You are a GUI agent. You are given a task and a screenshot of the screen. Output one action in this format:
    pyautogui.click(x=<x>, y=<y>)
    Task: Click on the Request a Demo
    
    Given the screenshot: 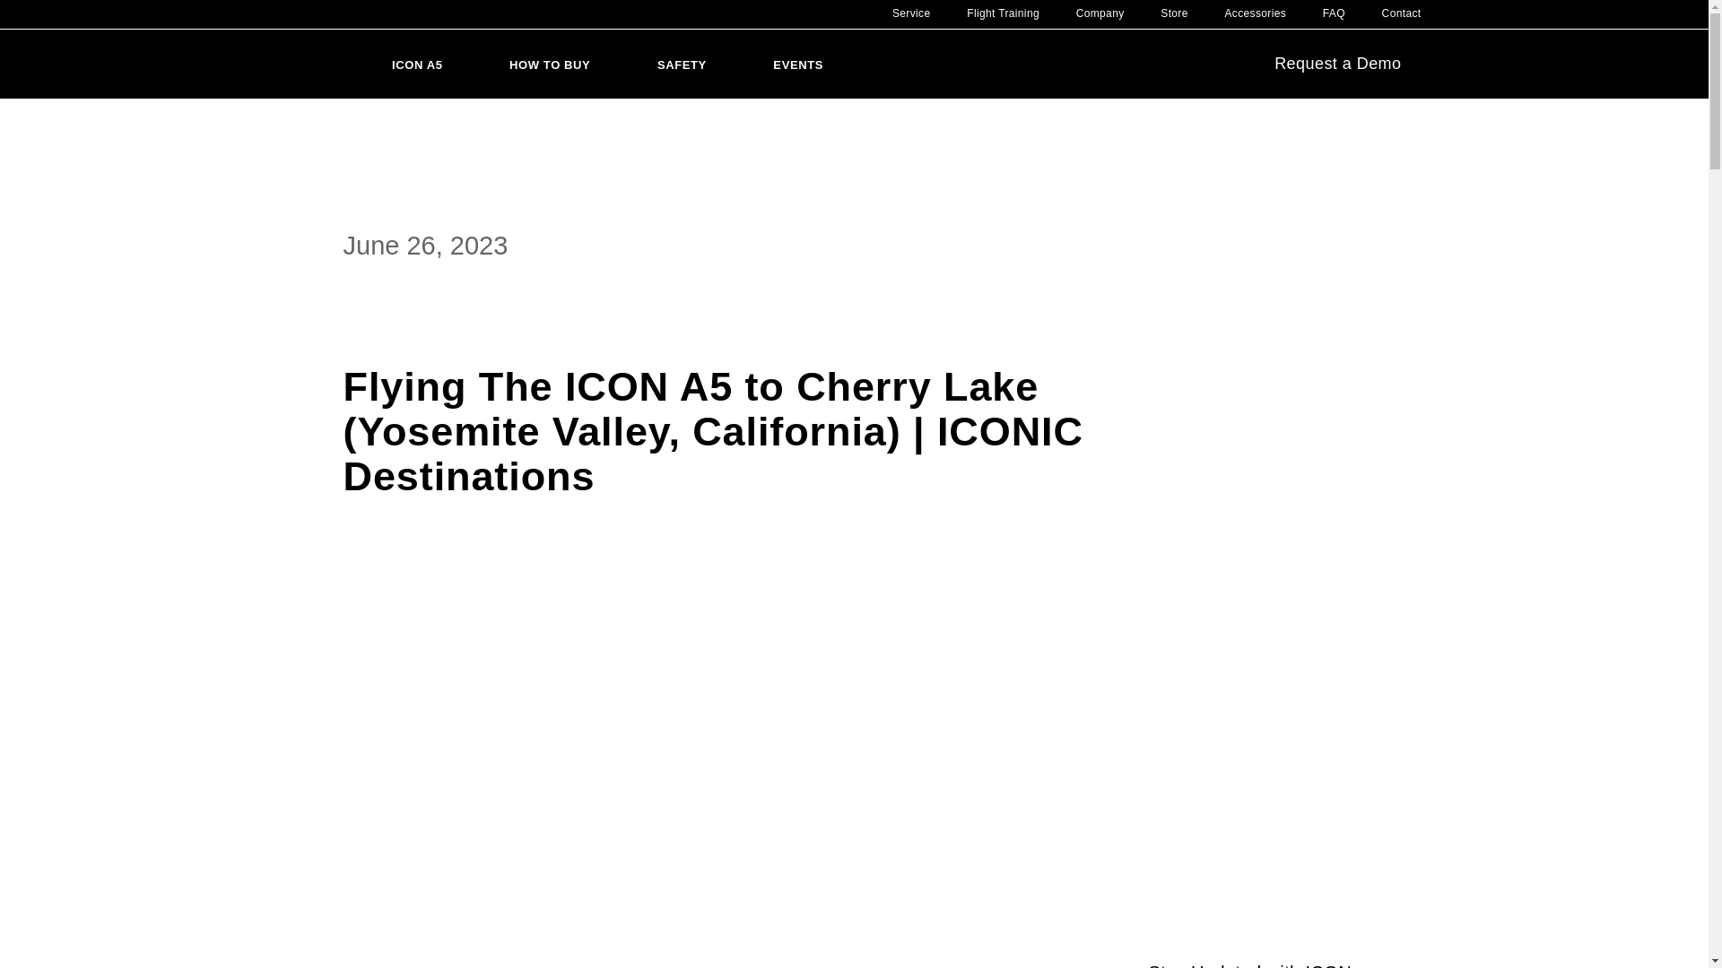 What is the action you would take?
    pyautogui.click(x=1352, y=65)
    